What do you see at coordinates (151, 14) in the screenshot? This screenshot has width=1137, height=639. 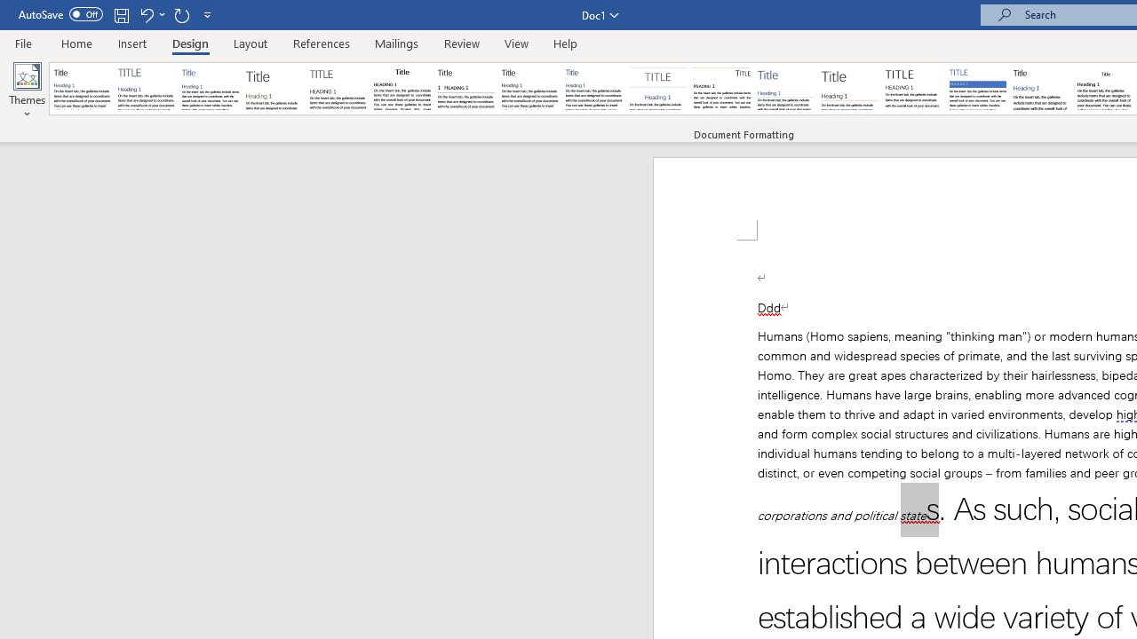 I see `Undo Apply Quick Style Set` at bounding box center [151, 14].